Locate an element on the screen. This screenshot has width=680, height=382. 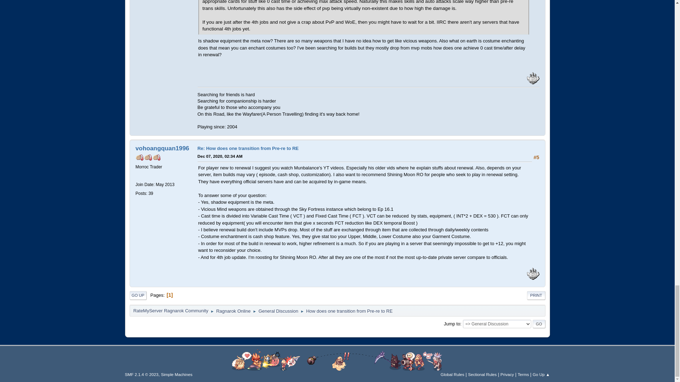
License is located at coordinates (141, 374).